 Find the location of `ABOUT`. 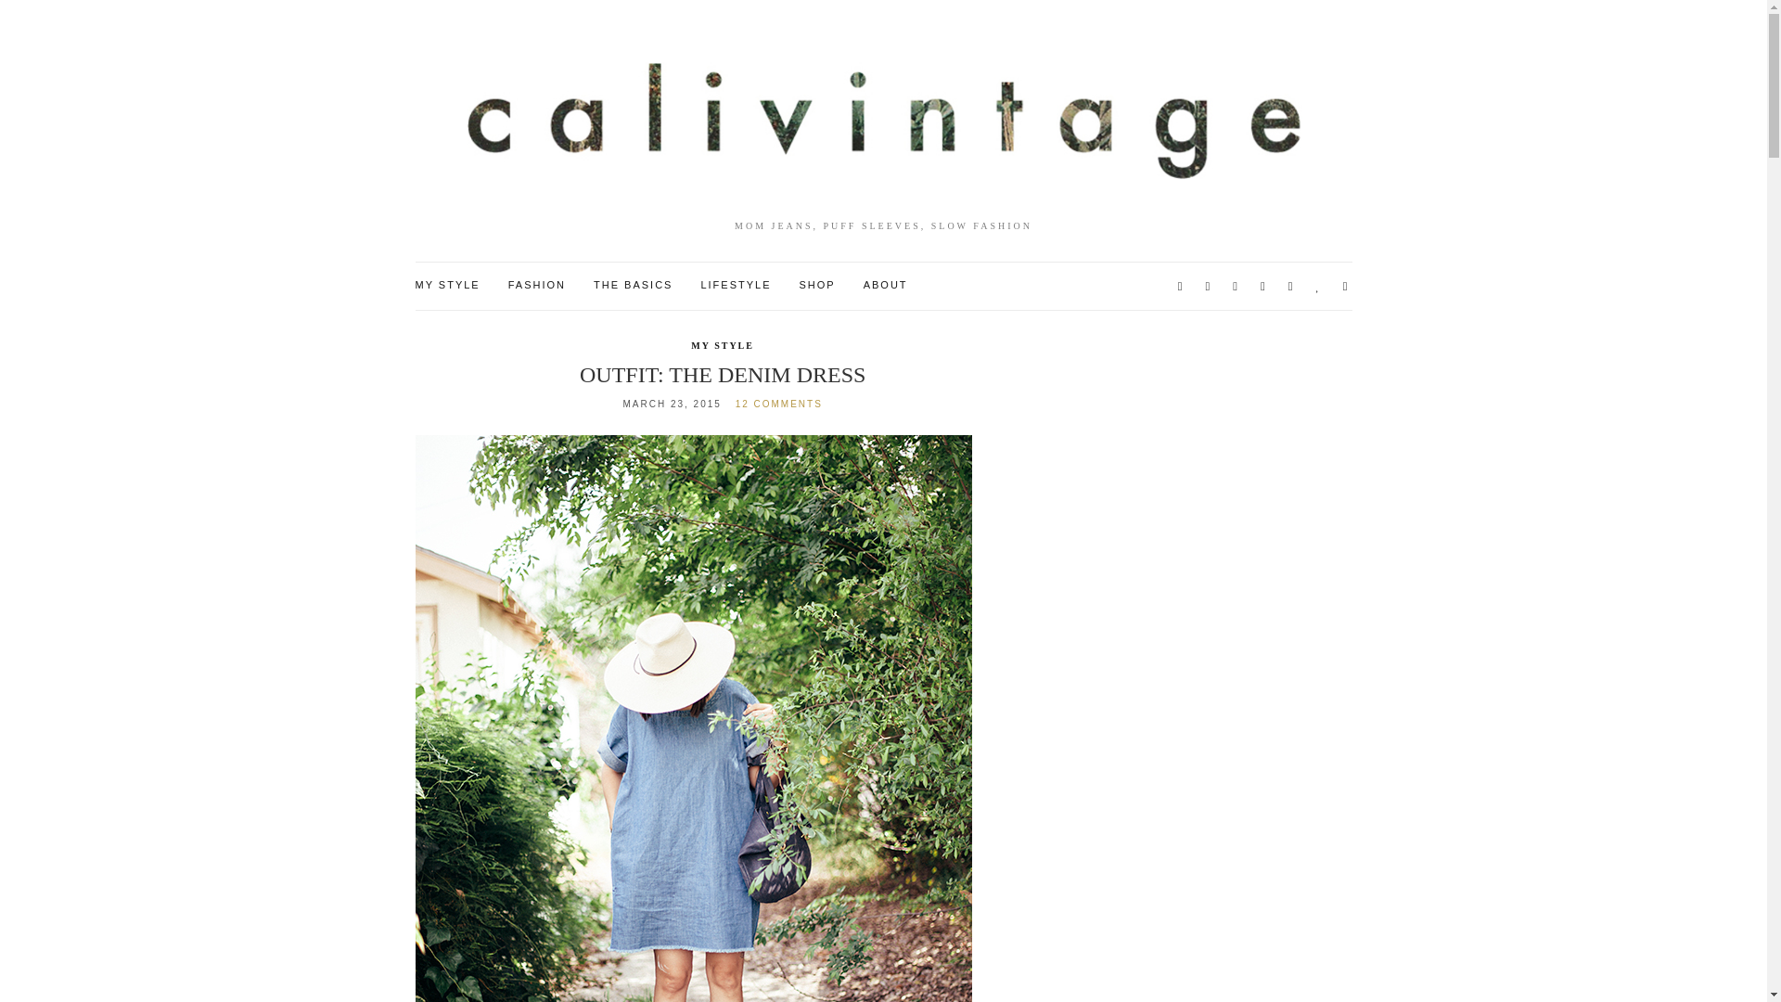

ABOUT is located at coordinates (886, 286).